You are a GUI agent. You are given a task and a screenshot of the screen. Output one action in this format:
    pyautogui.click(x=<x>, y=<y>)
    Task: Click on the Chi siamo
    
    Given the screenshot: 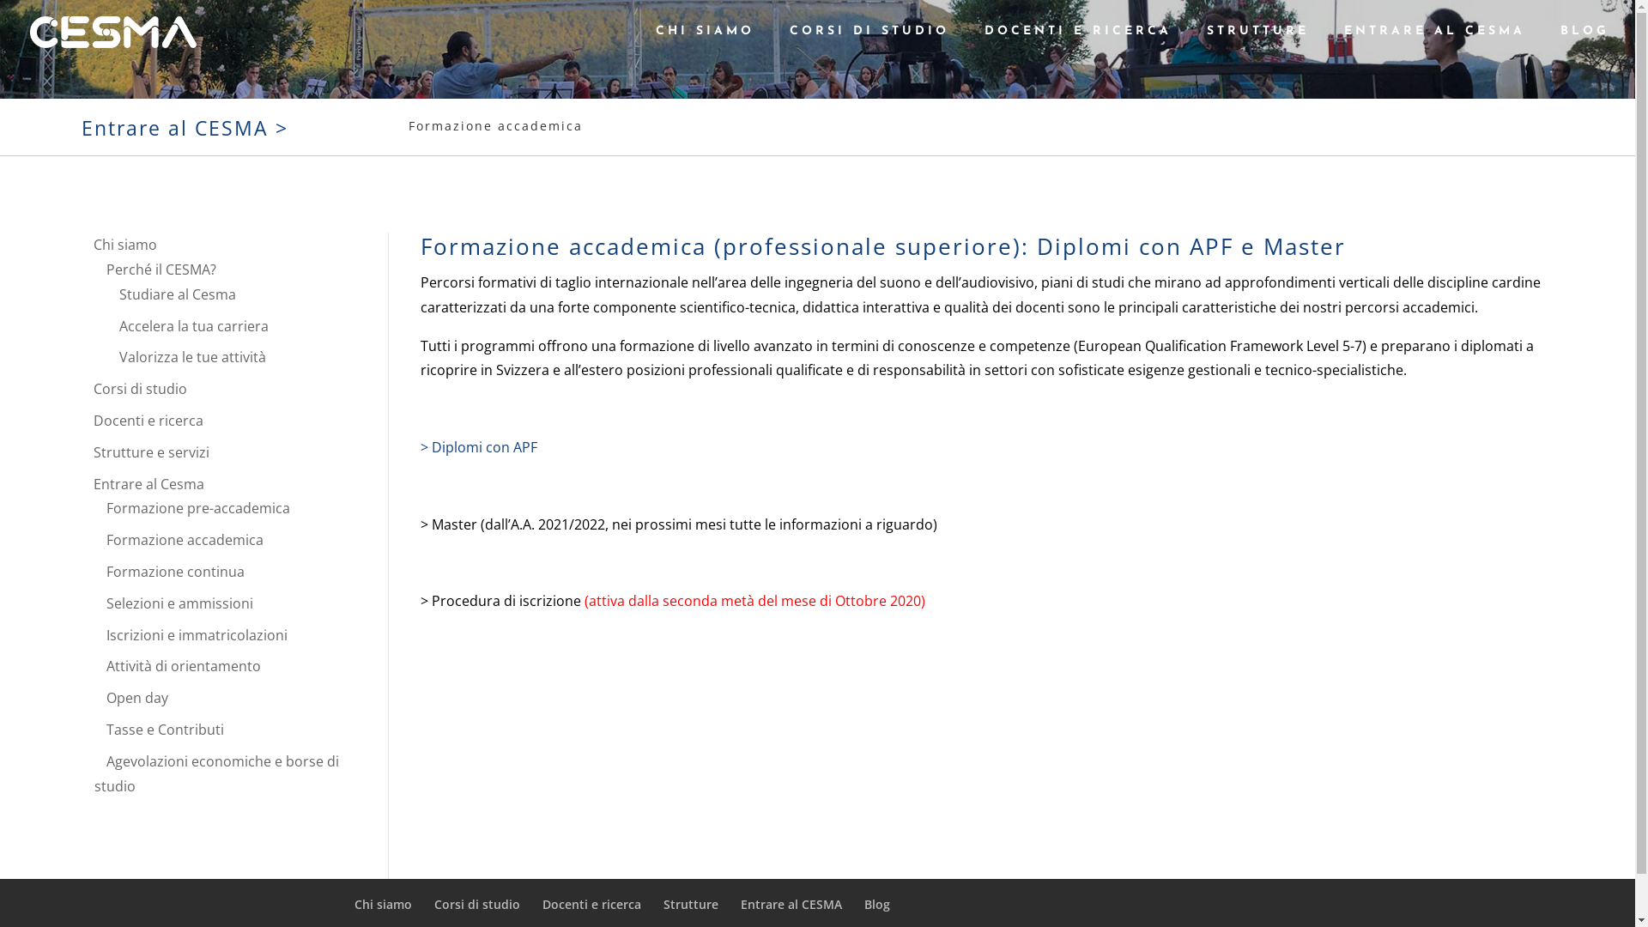 What is the action you would take?
    pyautogui.click(x=383, y=905)
    